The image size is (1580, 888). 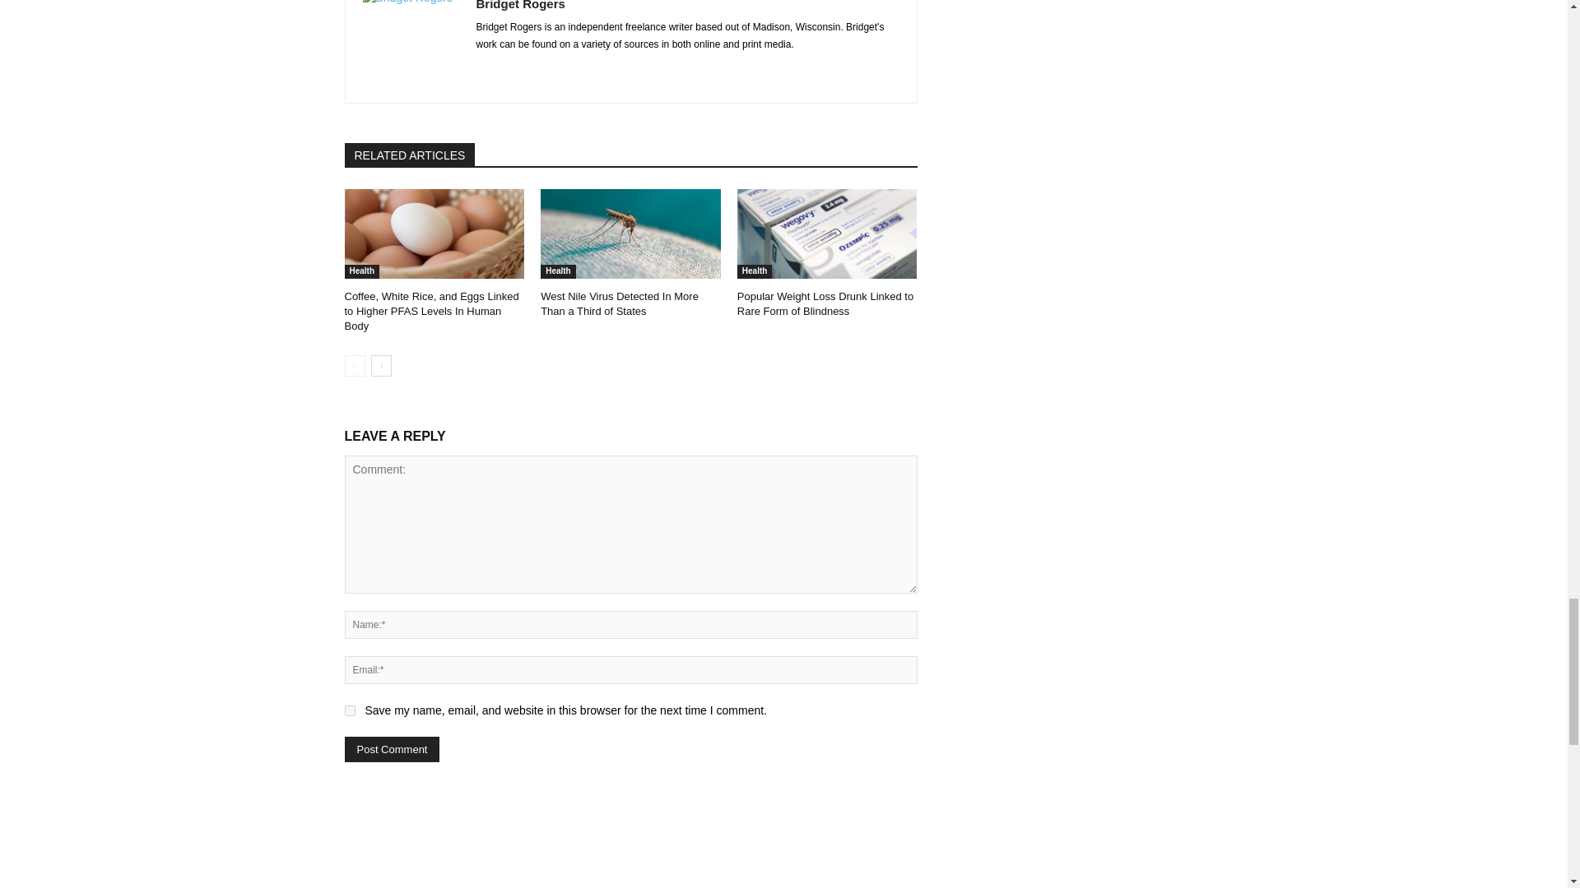 What do you see at coordinates (392, 749) in the screenshot?
I see `Post Comment` at bounding box center [392, 749].